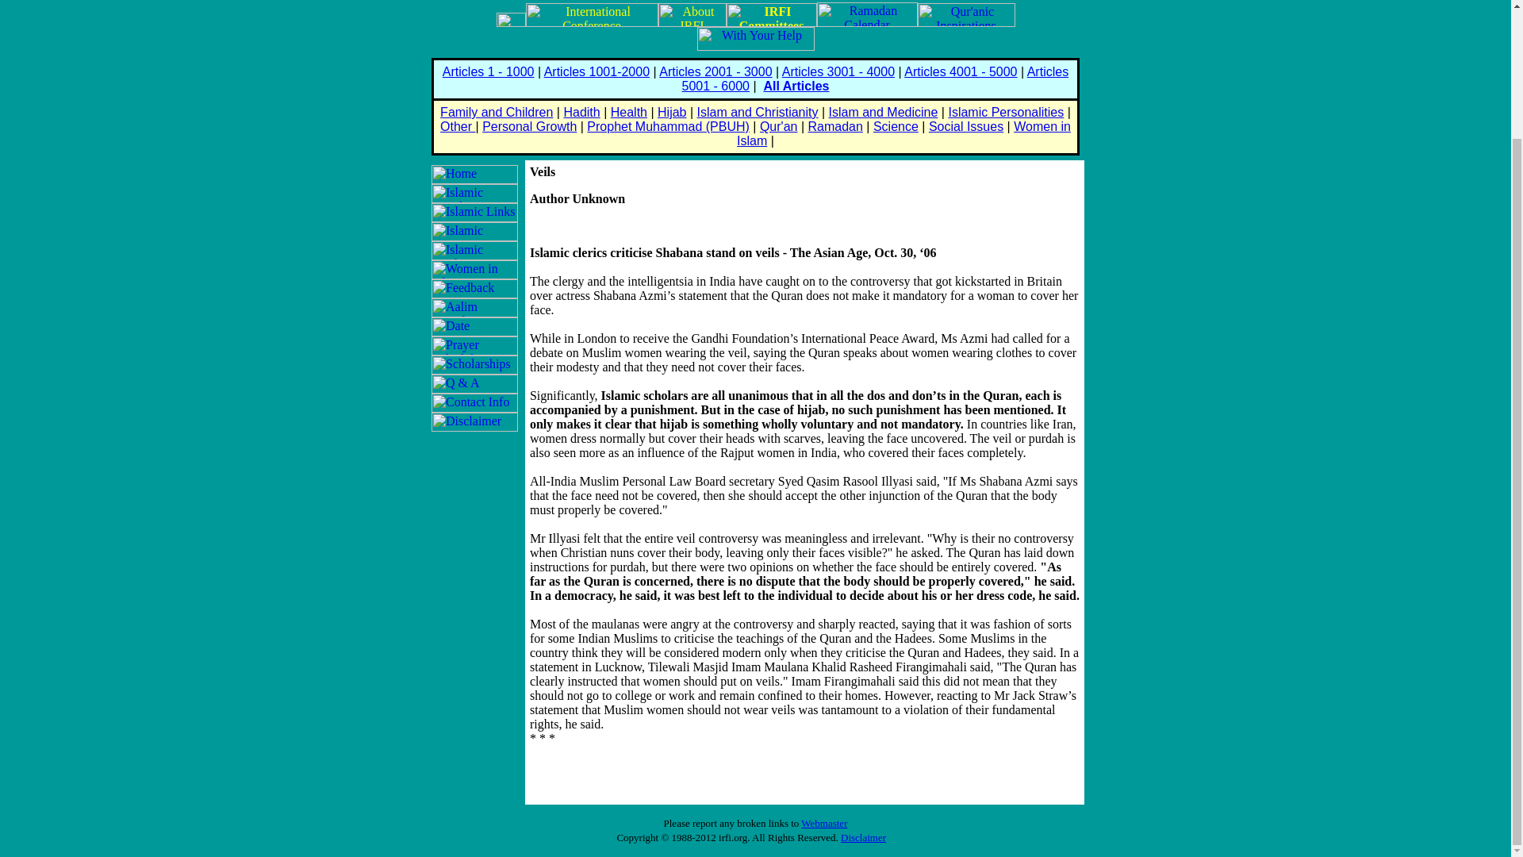  I want to click on Science, so click(895, 127).